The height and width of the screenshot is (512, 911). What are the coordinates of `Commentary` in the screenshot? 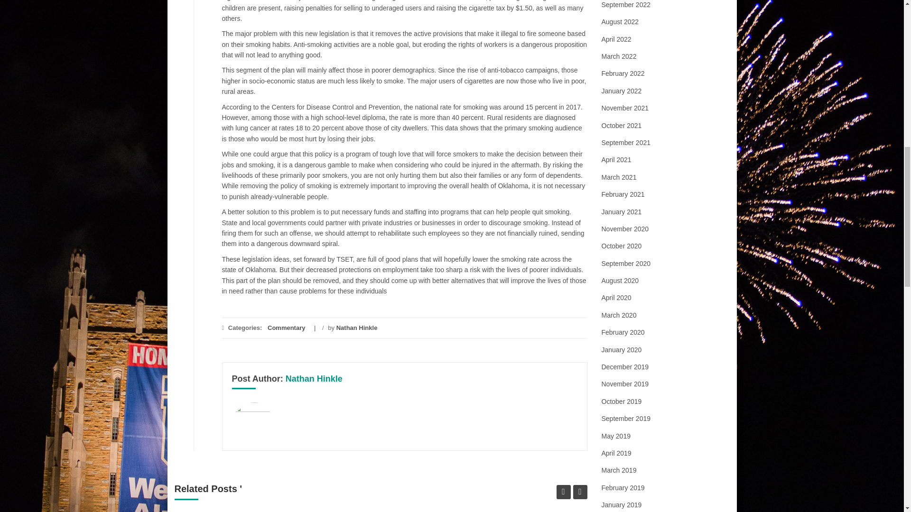 It's located at (287, 327).